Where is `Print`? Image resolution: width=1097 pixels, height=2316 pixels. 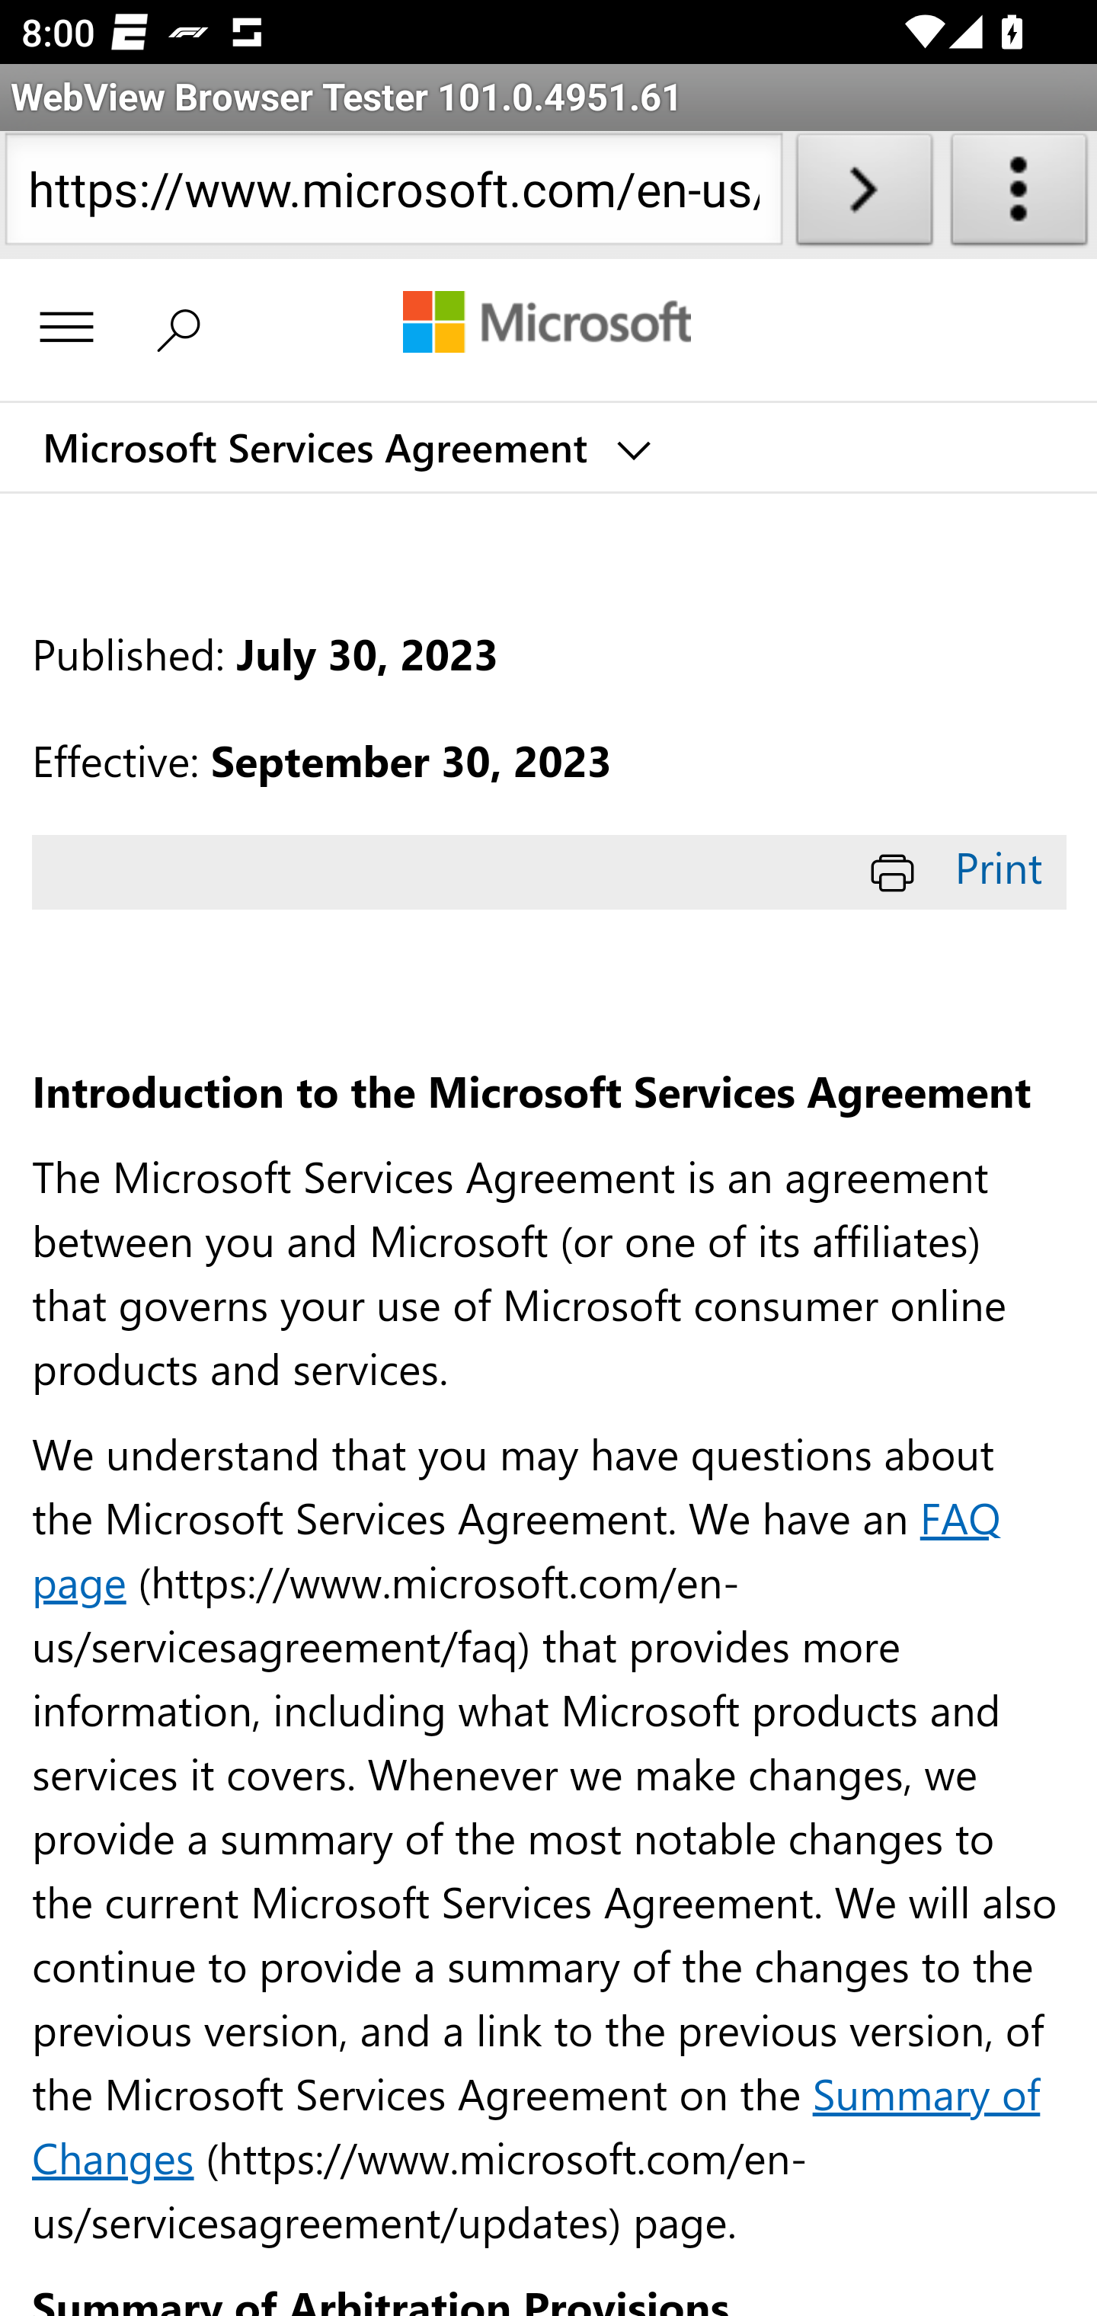
Print is located at coordinates (961, 867).